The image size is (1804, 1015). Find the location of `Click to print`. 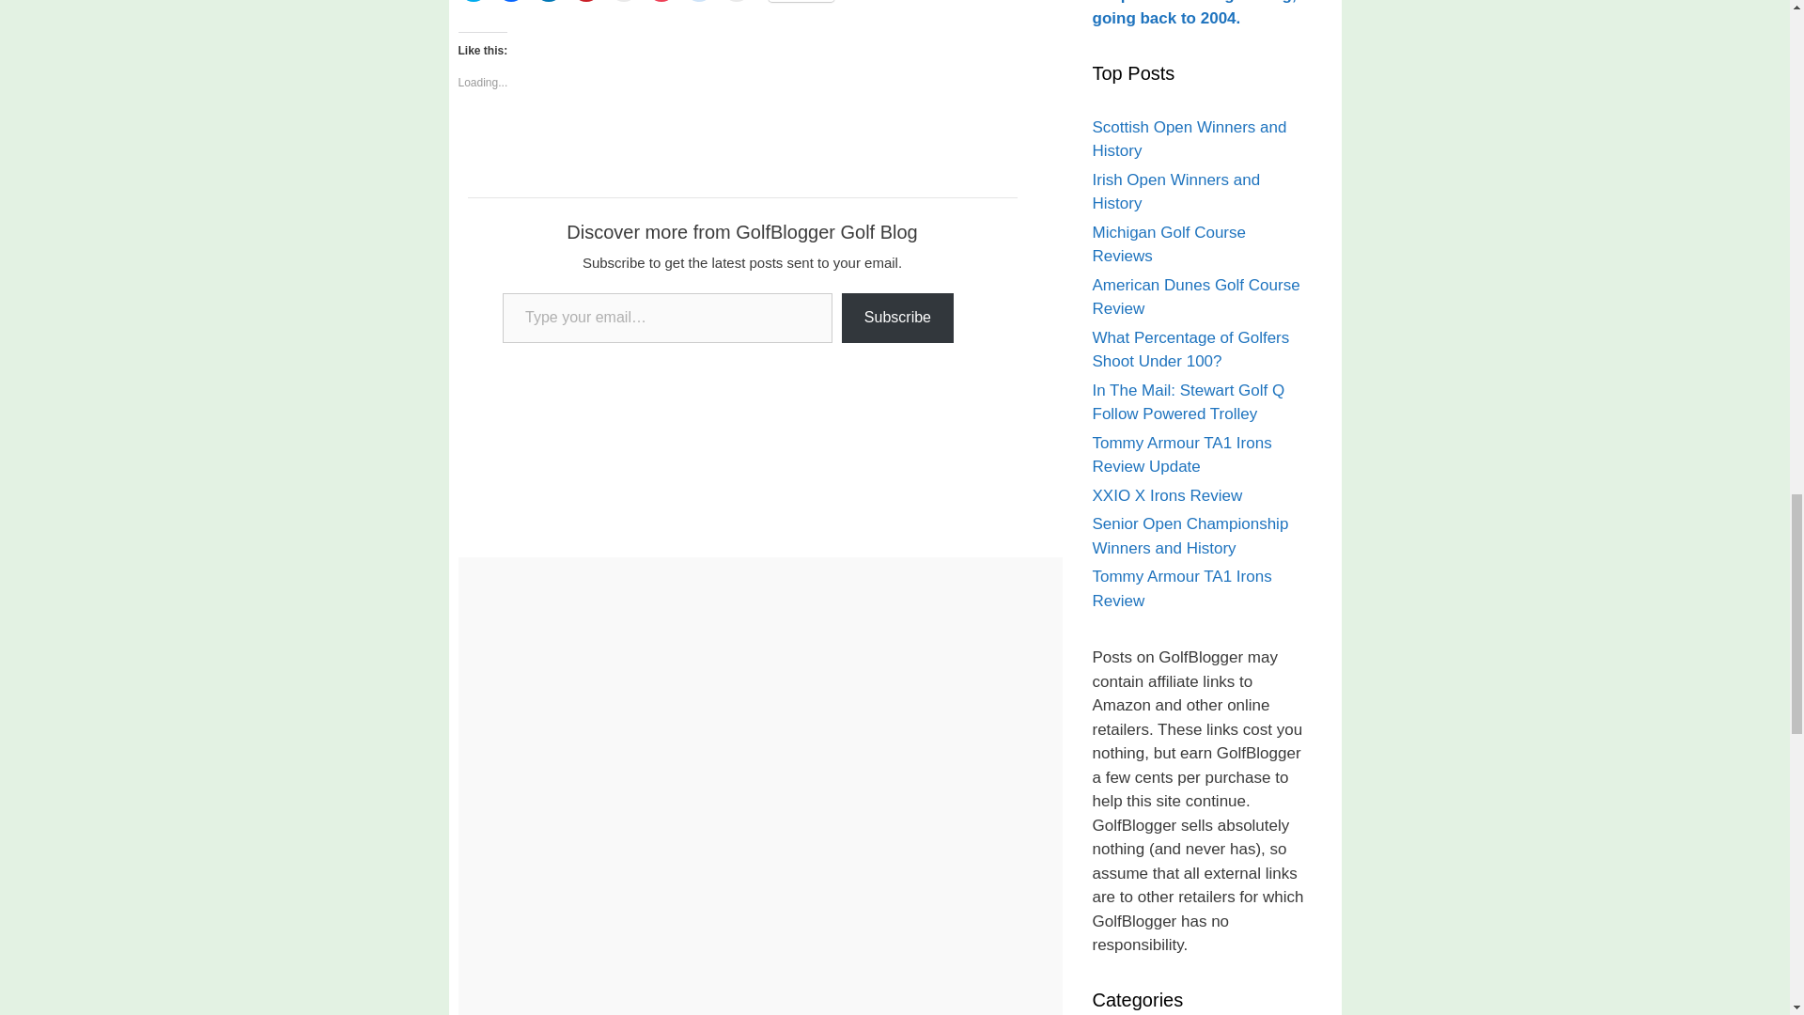

Click to print is located at coordinates (737, 1).